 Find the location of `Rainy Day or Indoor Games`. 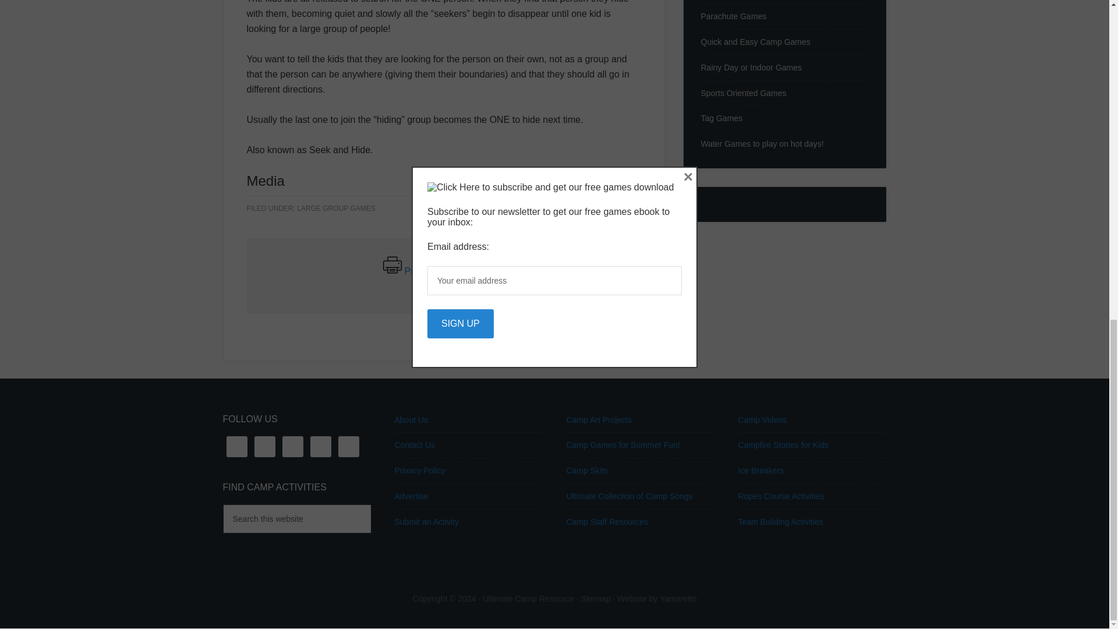

Rainy Day or Indoor Games is located at coordinates (751, 68).